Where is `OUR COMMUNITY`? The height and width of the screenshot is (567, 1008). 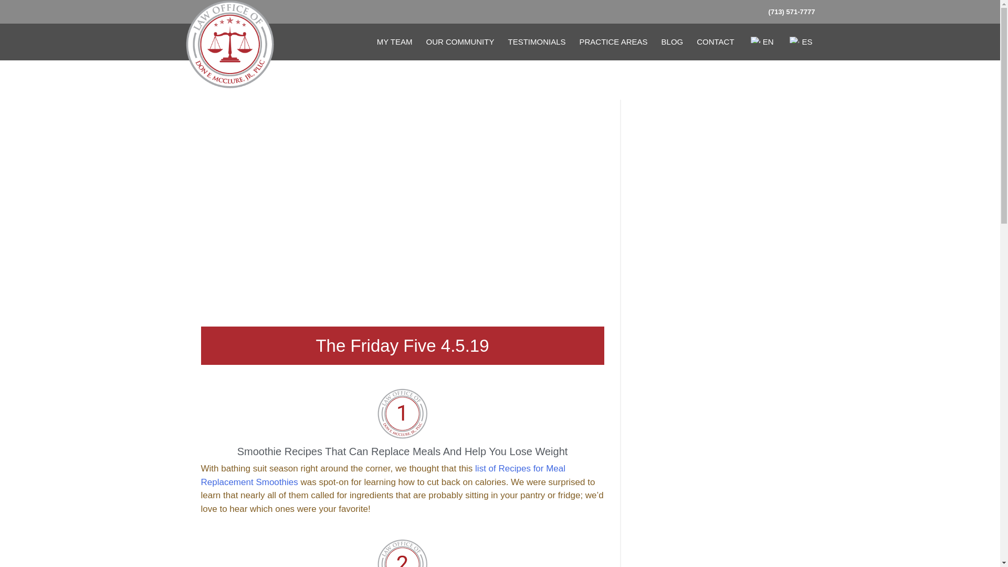
OUR COMMUNITY is located at coordinates (460, 42).